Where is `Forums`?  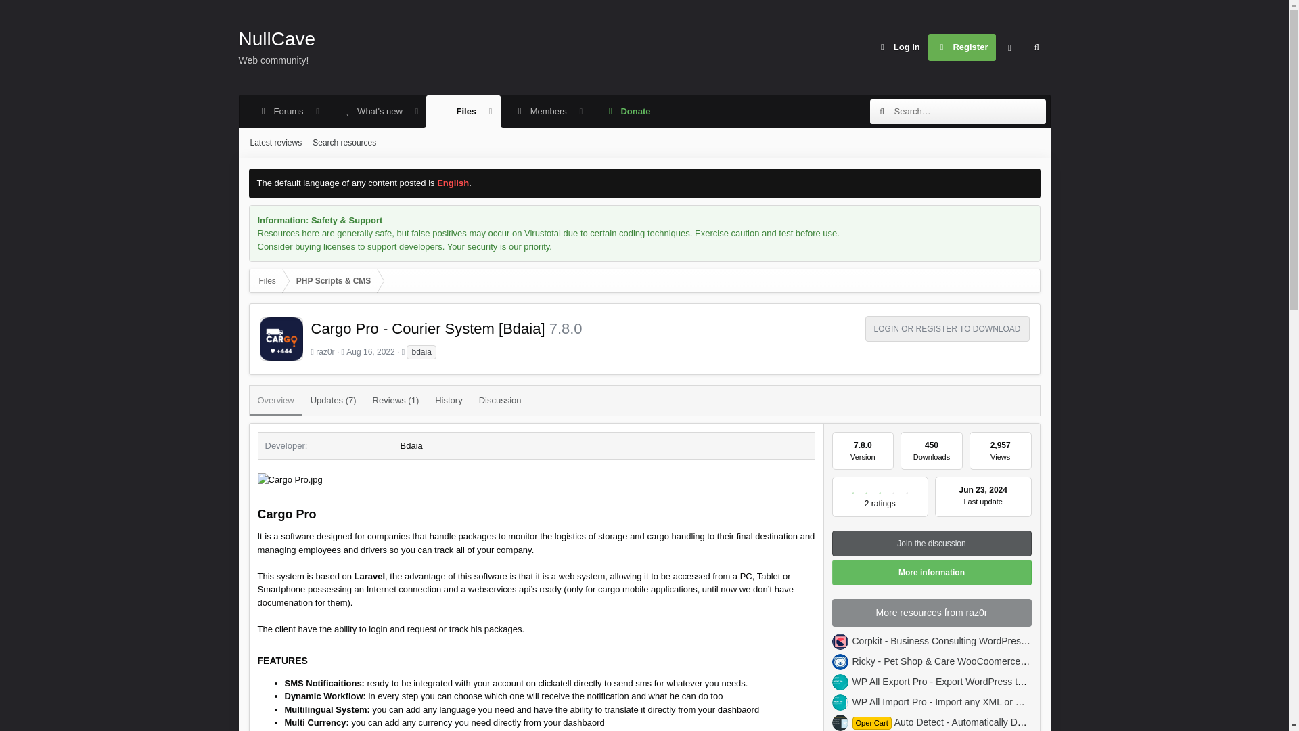
Forums is located at coordinates (276, 142).